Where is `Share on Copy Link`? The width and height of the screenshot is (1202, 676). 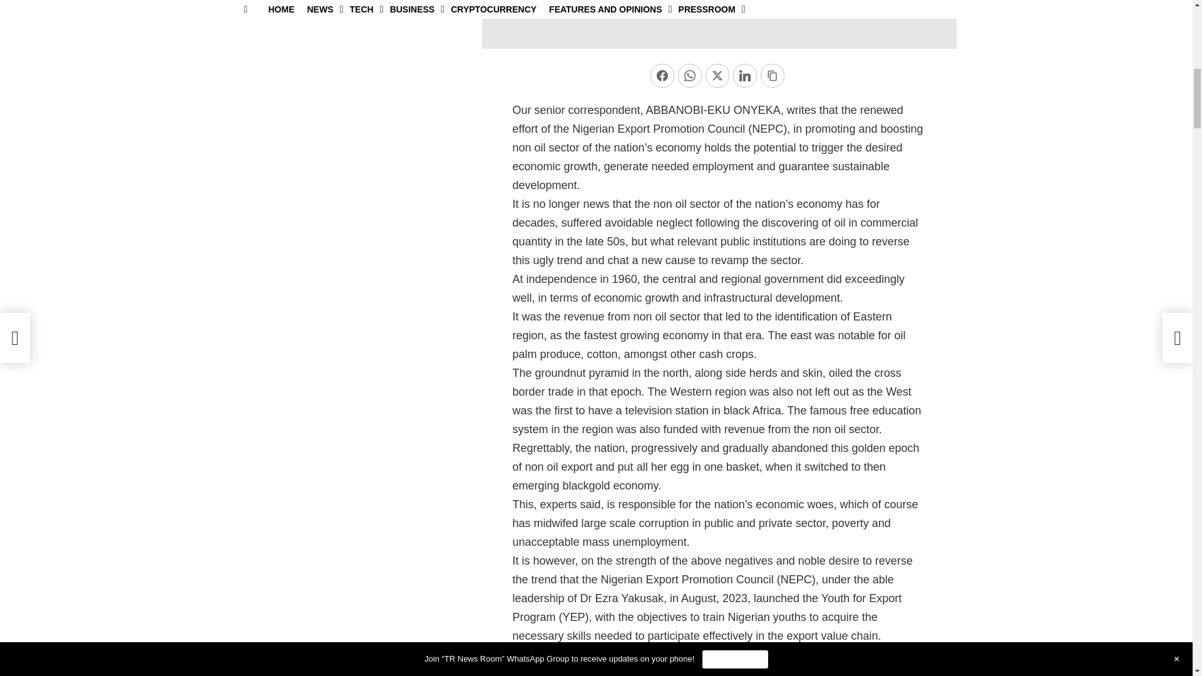 Share on Copy Link is located at coordinates (773, 75).